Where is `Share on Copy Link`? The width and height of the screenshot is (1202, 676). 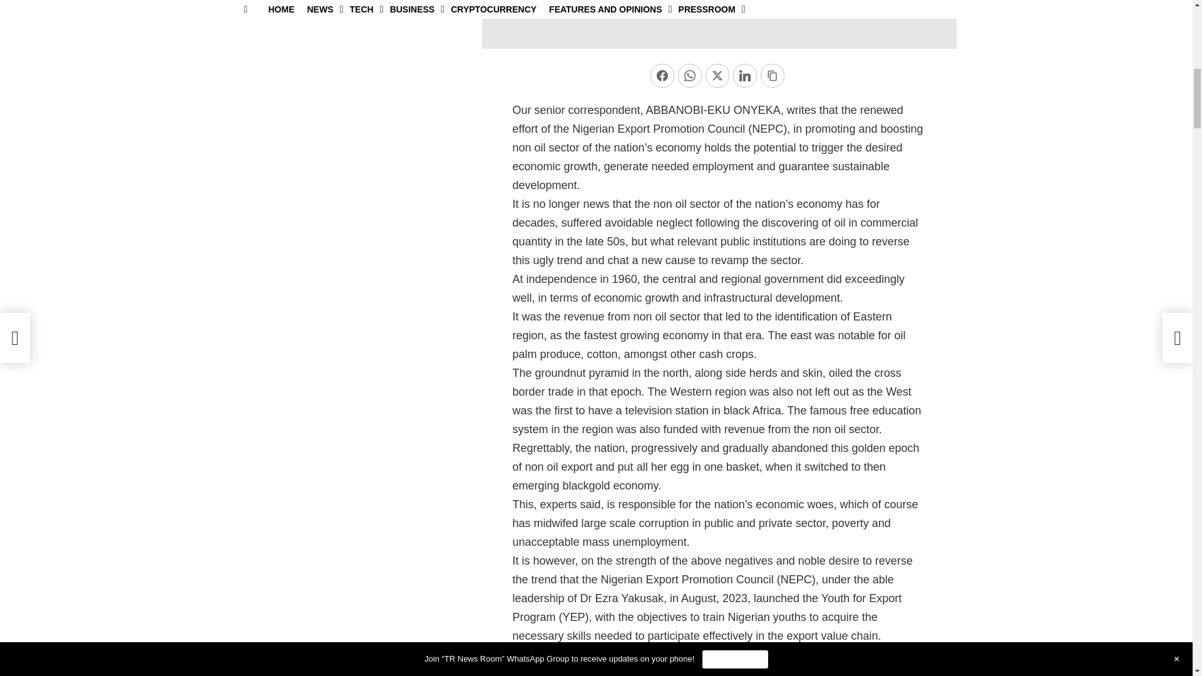 Share on Copy Link is located at coordinates (773, 75).